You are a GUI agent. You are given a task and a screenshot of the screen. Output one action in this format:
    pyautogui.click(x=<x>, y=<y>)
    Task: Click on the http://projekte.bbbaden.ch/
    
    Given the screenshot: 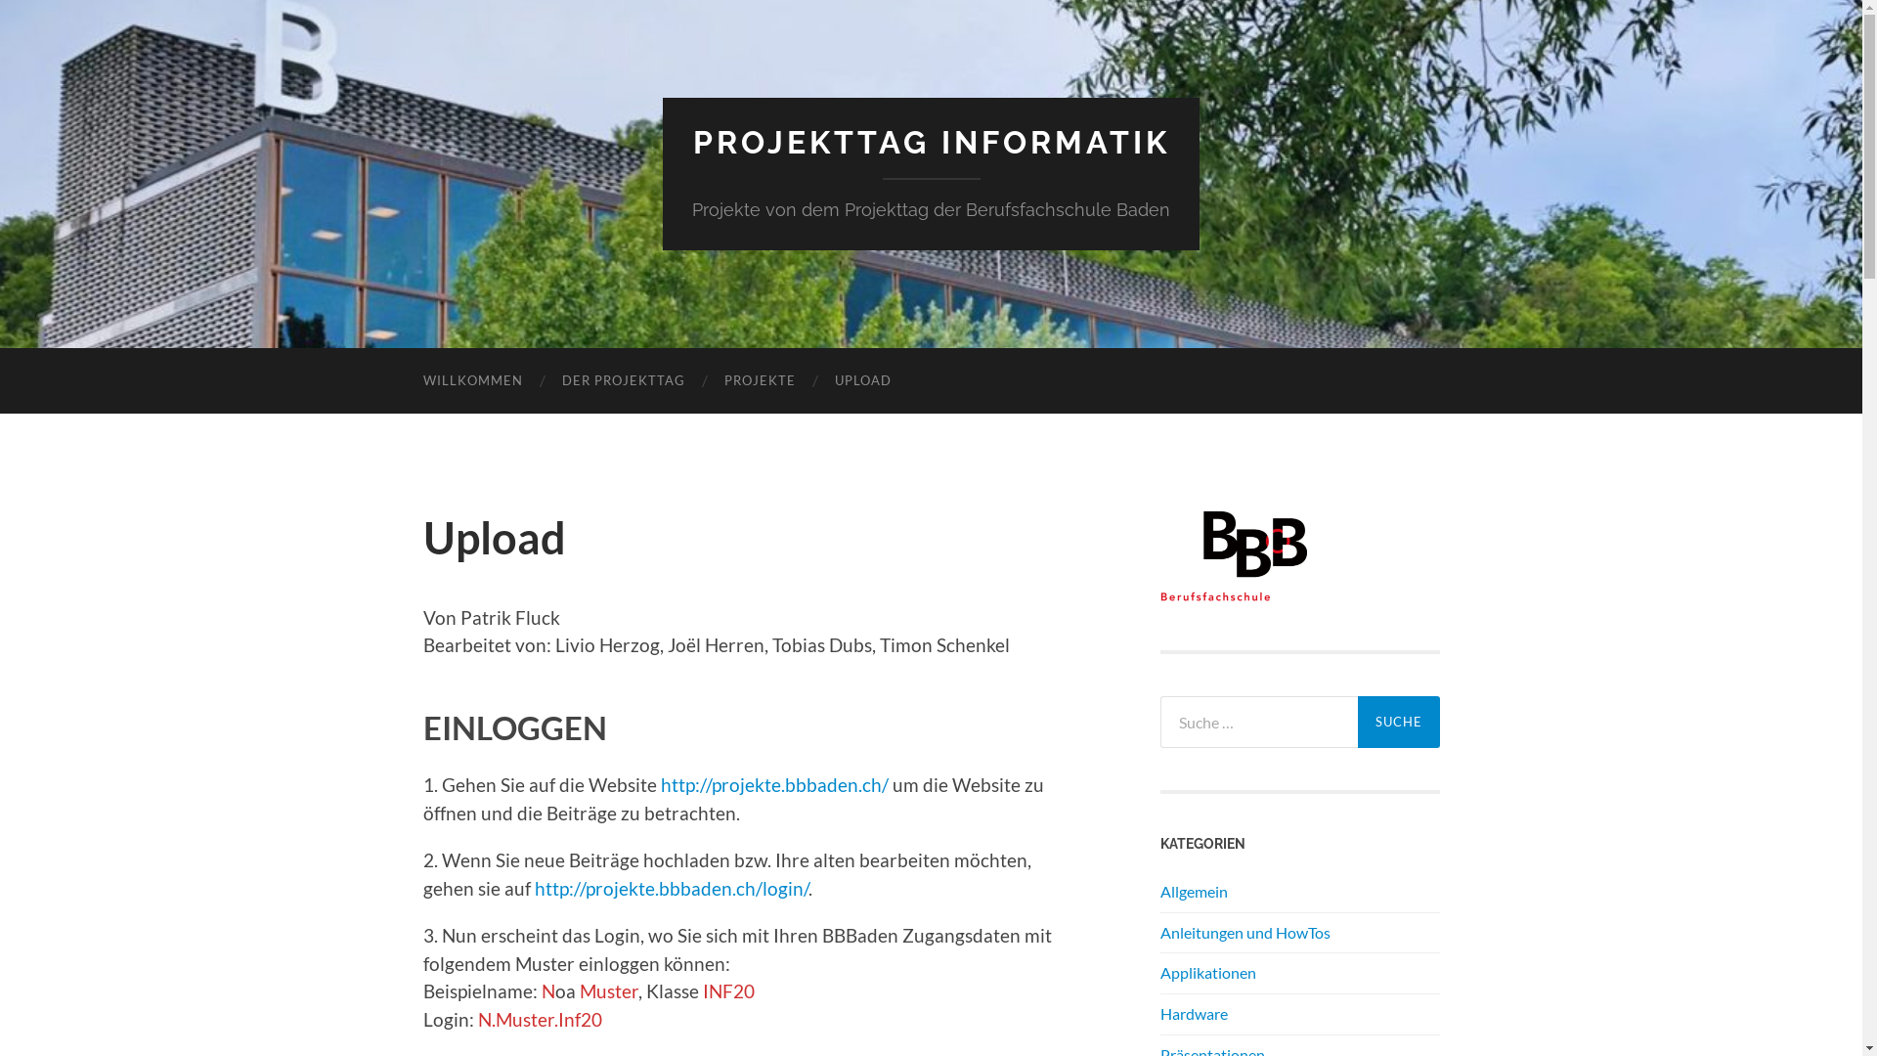 What is the action you would take?
    pyautogui.click(x=774, y=784)
    